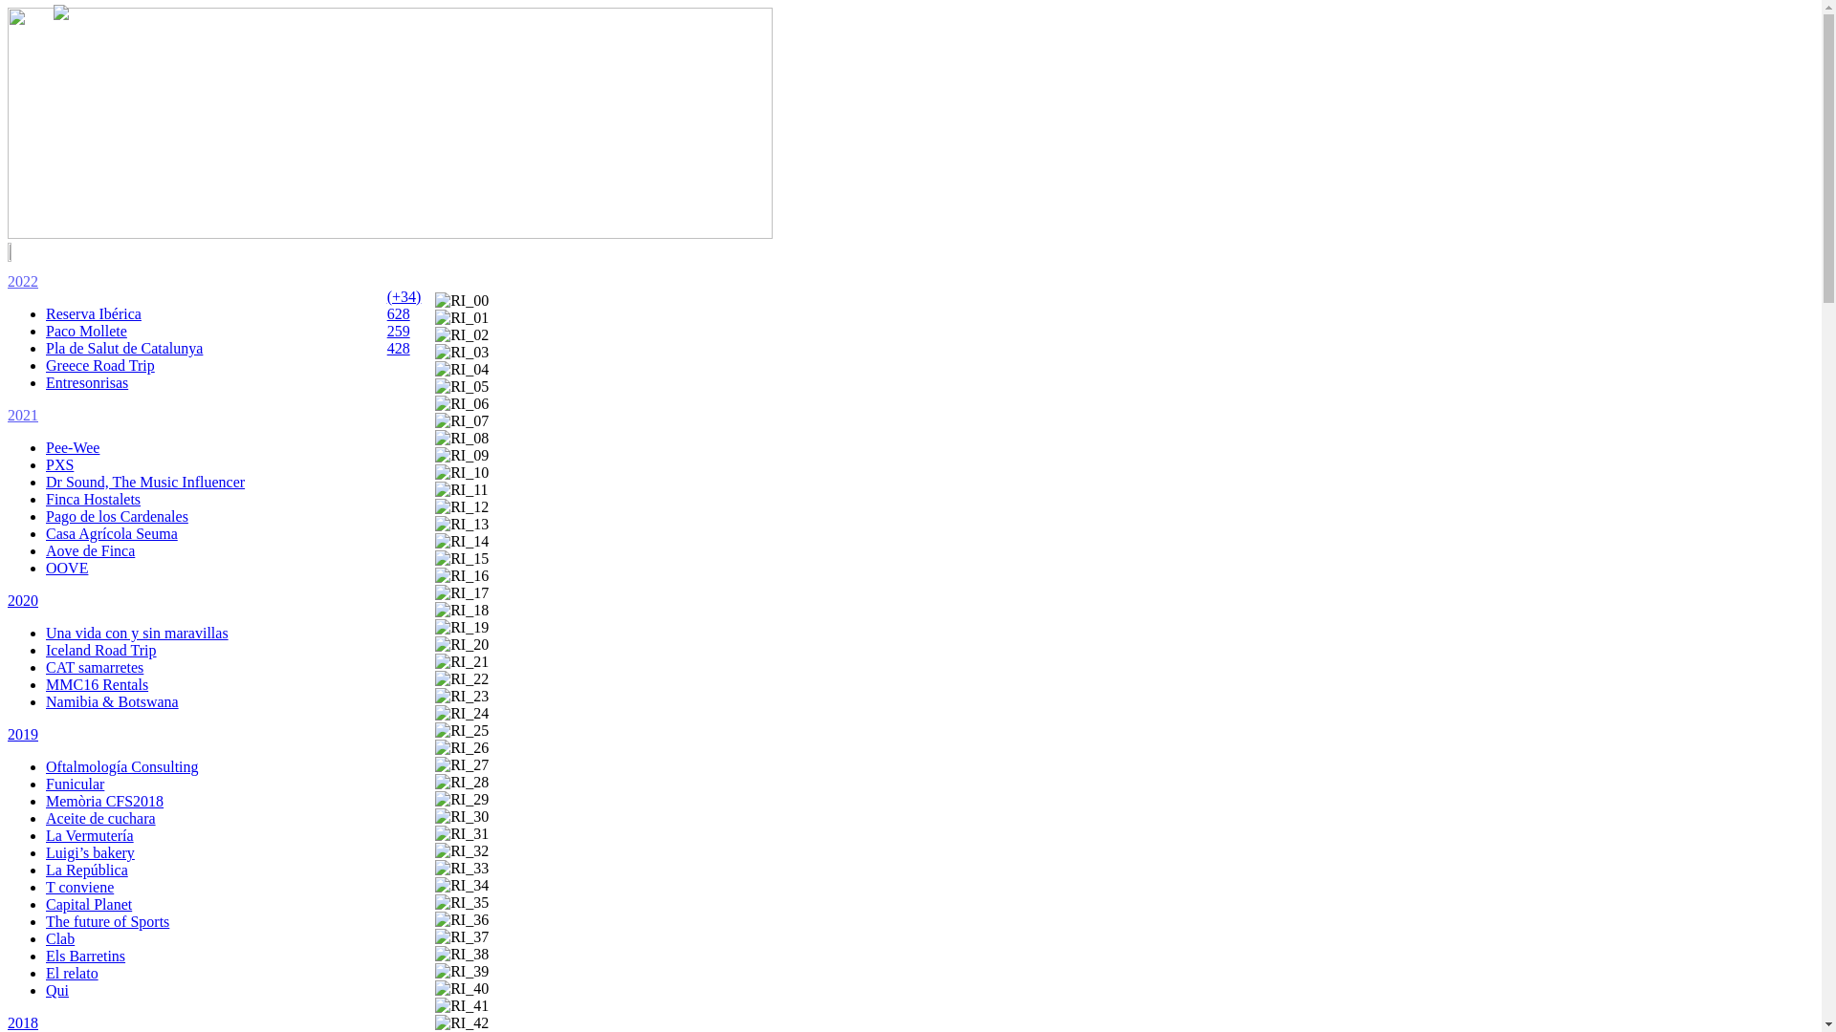  What do you see at coordinates (86, 331) in the screenshot?
I see `Paco Mollete` at bounding box center [86, 331].